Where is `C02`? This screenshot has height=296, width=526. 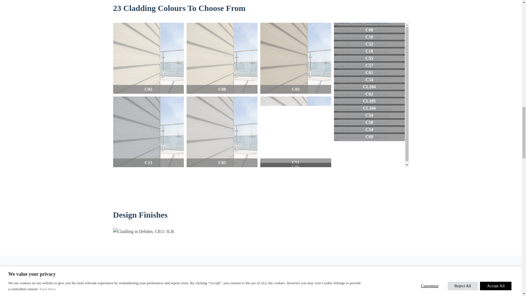
C02 is located at coordinates (148, 58).